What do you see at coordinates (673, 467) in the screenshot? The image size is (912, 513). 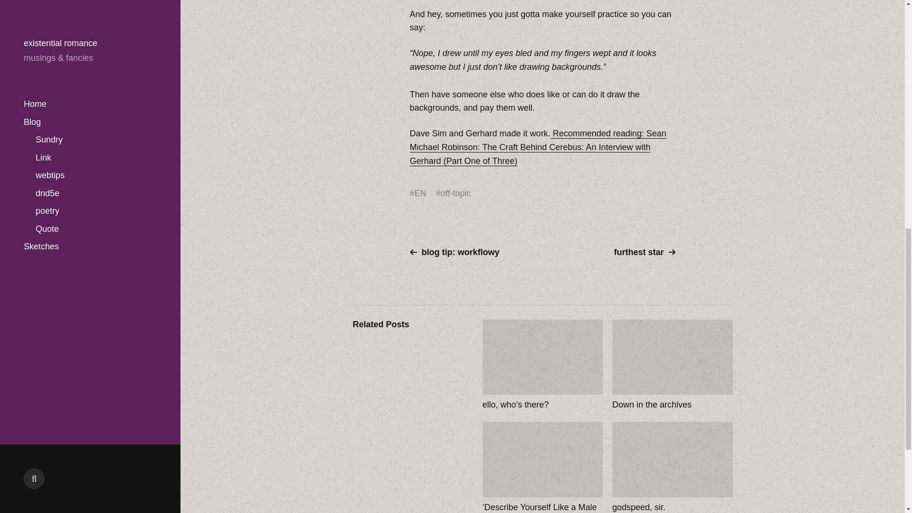 I see `godspeed, sir.` at bounding box center [673, 467].